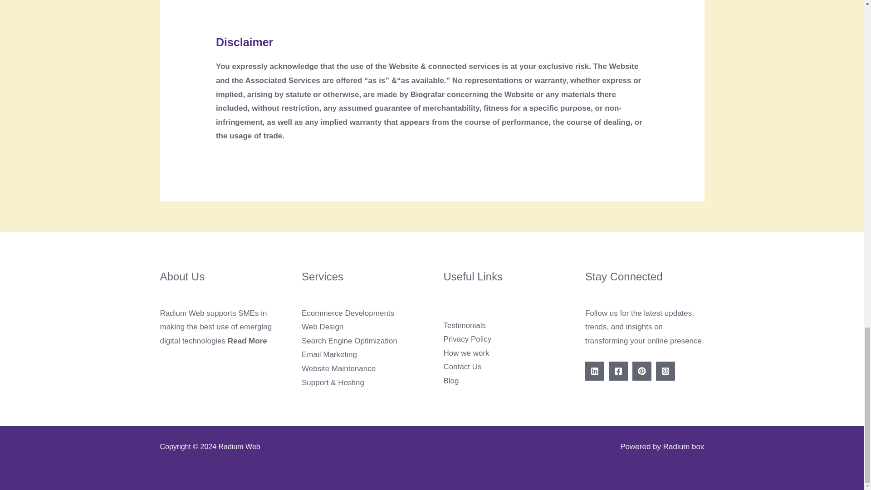 This screenshot has width=871, height=490. I want to click on Search Engine Optimization, so click(349, 341).